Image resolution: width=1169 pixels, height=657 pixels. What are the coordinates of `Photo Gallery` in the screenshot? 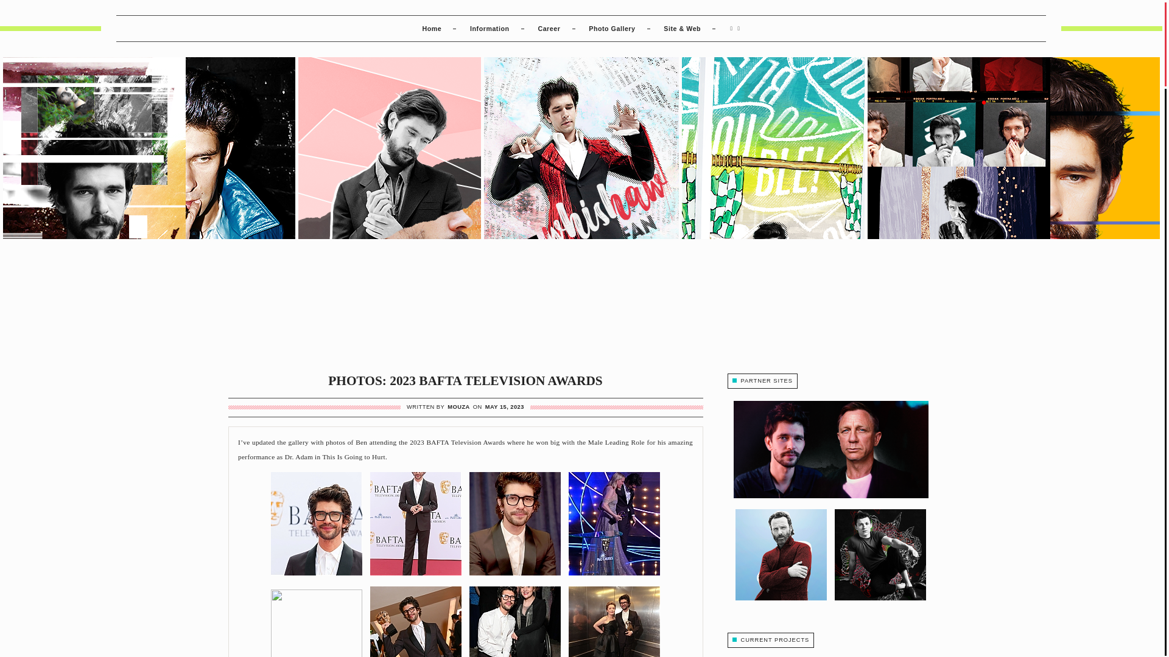 It's located at (611, 28).